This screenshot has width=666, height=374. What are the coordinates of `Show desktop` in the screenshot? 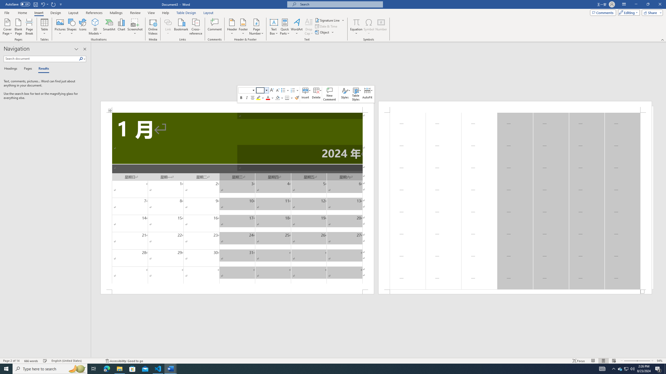 It's located at (665, 369).